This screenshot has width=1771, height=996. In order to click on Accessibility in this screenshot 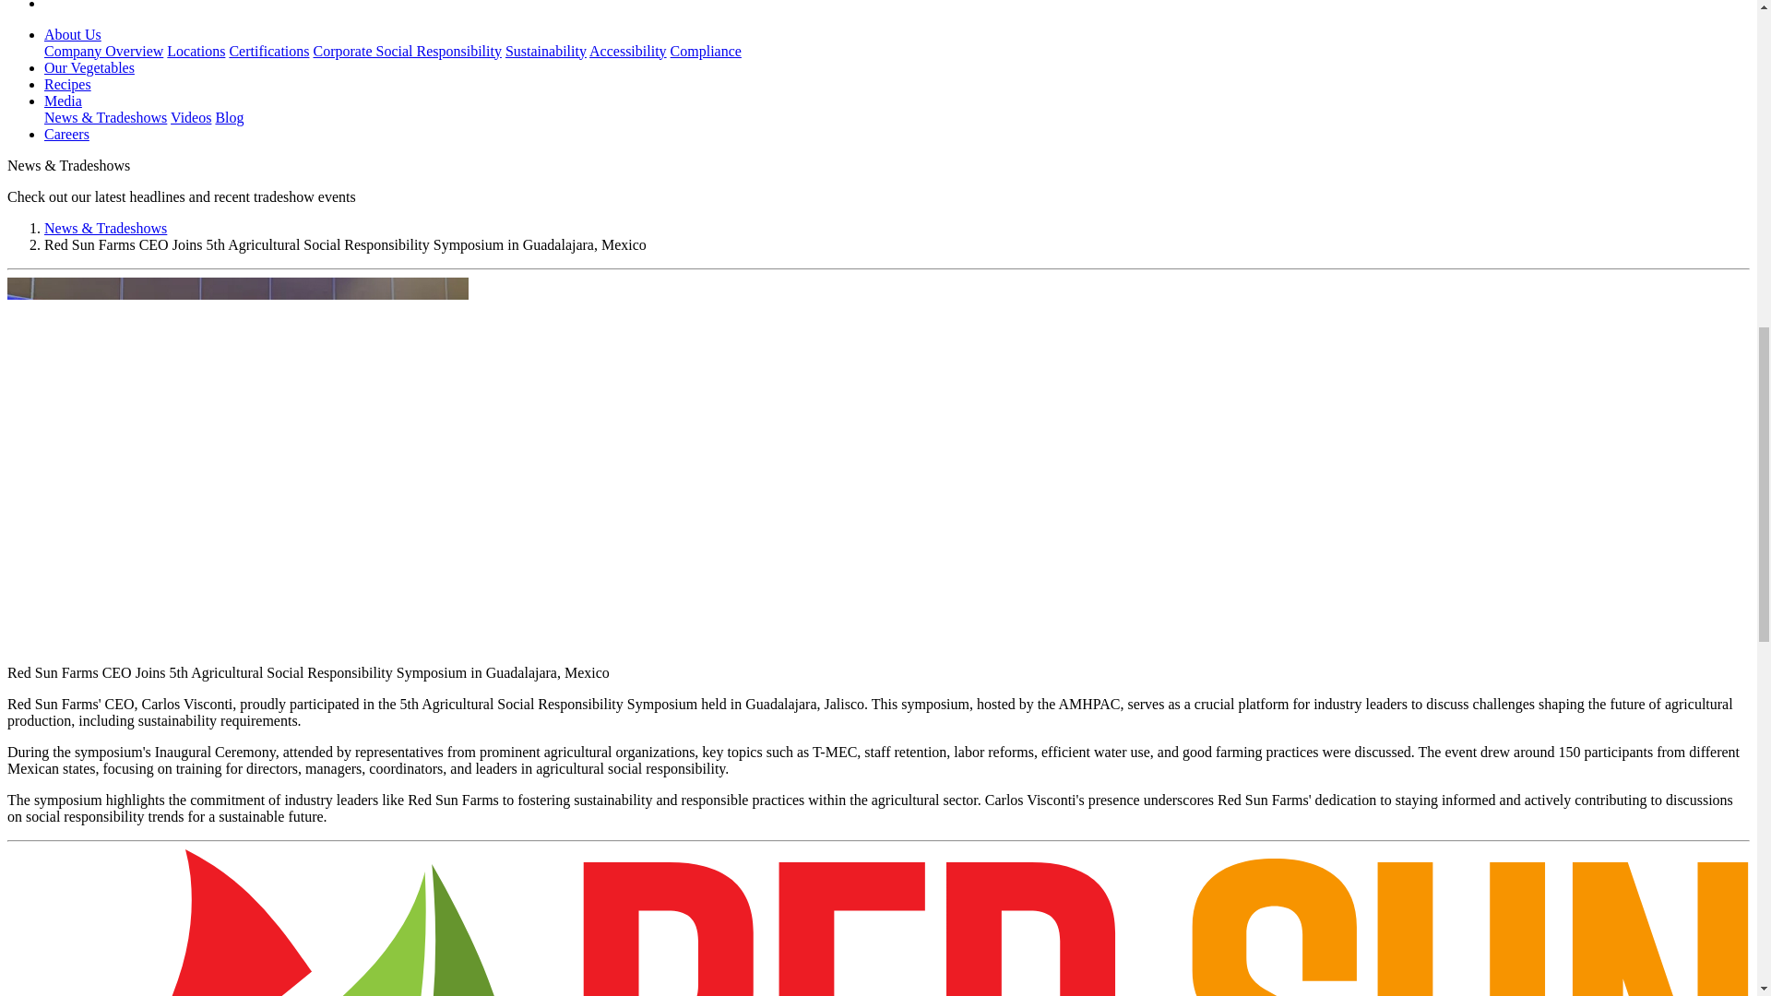, I will do `click(628, 51)`.